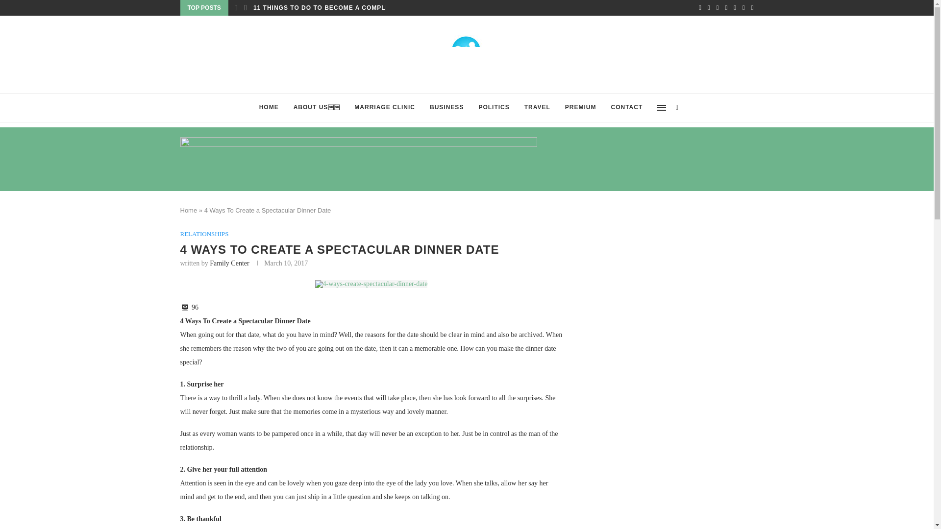  I want to click on Home, so click(189, 211).